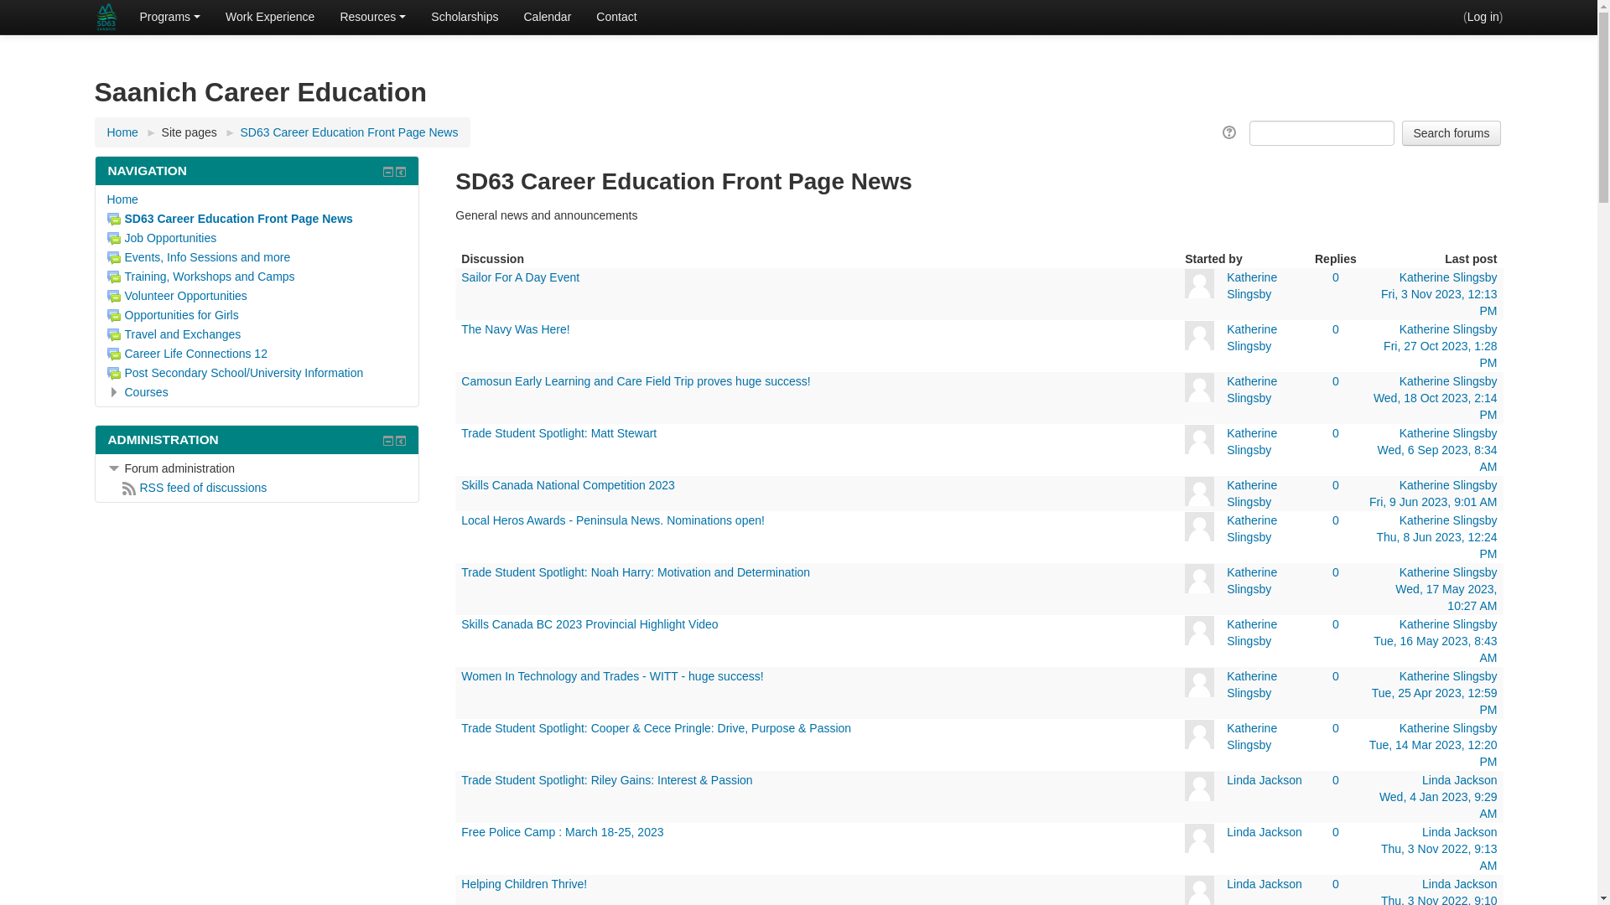 The height and width of the screenshot is (905, 1610). Describe the element at coordinates (562, 832) in the screenshot. I see `Free Police Camp : March 18-25, 2023` at that location.